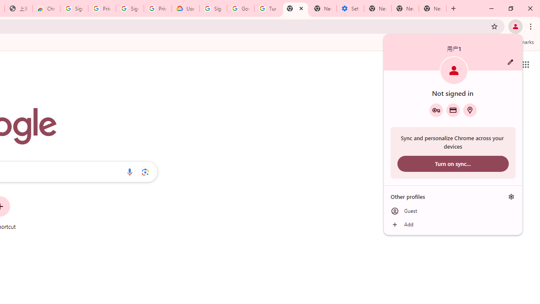 The width and height of the screenshot is (540, 304). What do you see at coordinates (433, 8) in the screenshot?
I see `New Tab` at bounding box center [433, 8].